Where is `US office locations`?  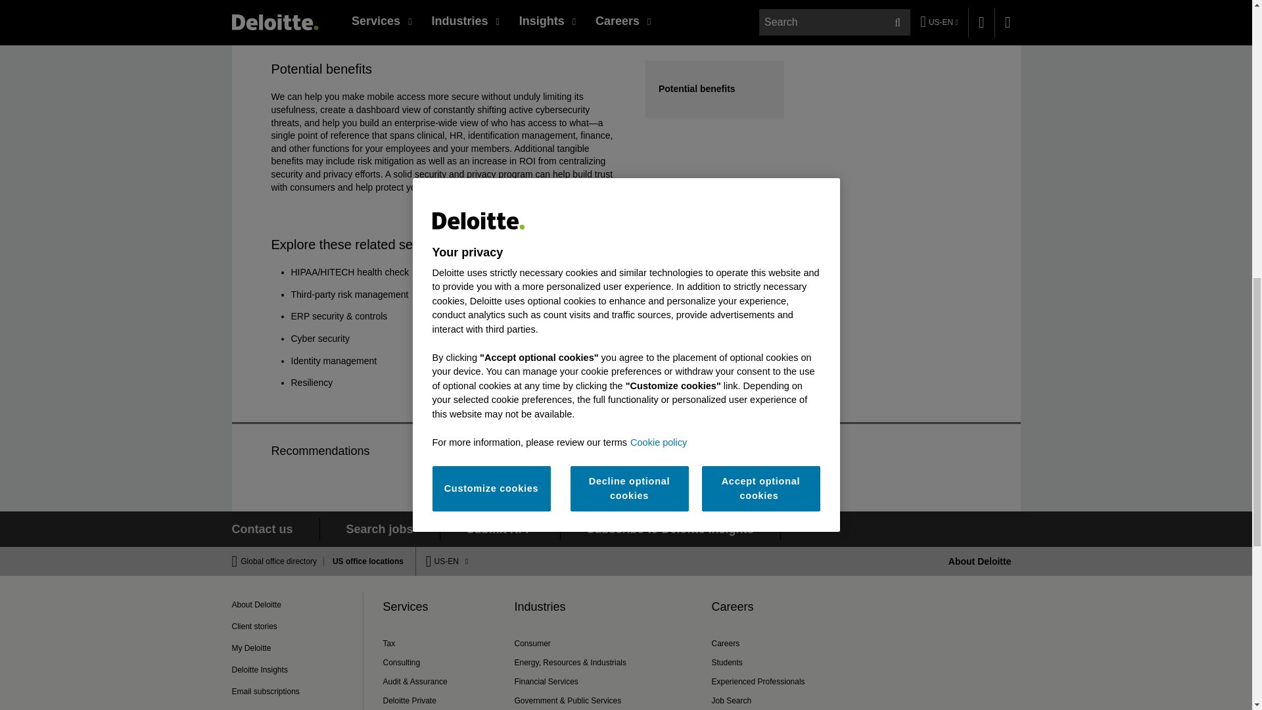 US office locations is located at coordinates (364, 561).